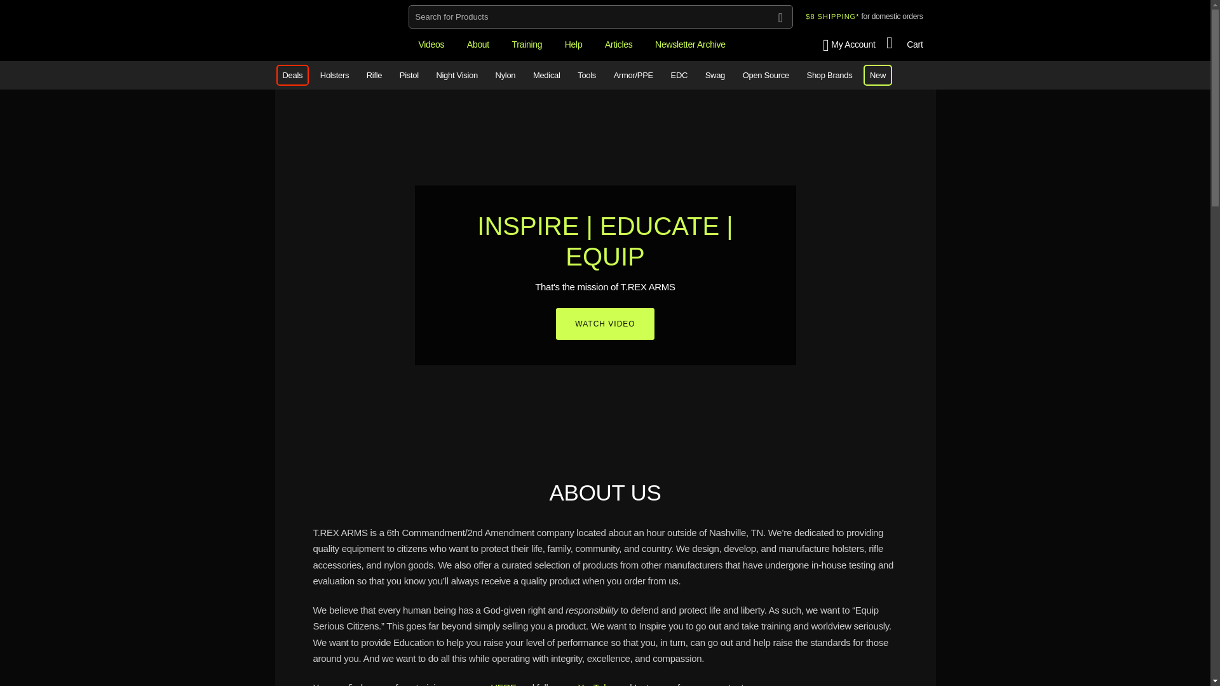 The height and width of the screenshot is (686, 1220). What do you see at coordinates (619, 44) in the screenshot?
I see `Articles` at bounding box center [619, 44].